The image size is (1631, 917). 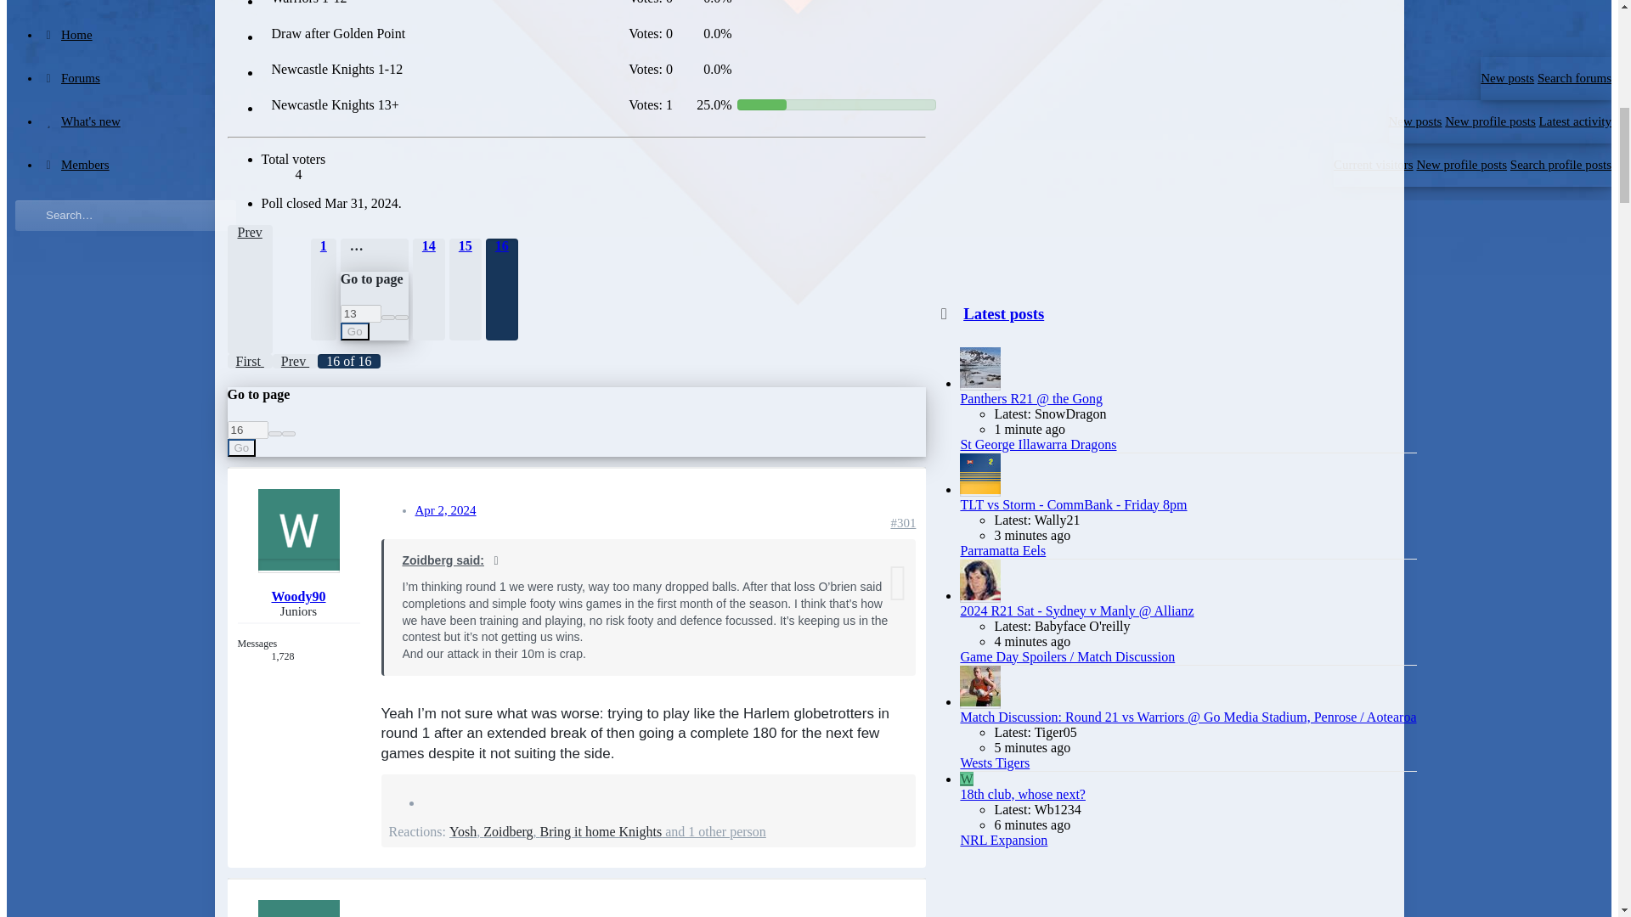 I want to click on Apr 2, 2024 at 8:22 PM, so click(x=445, y=915).